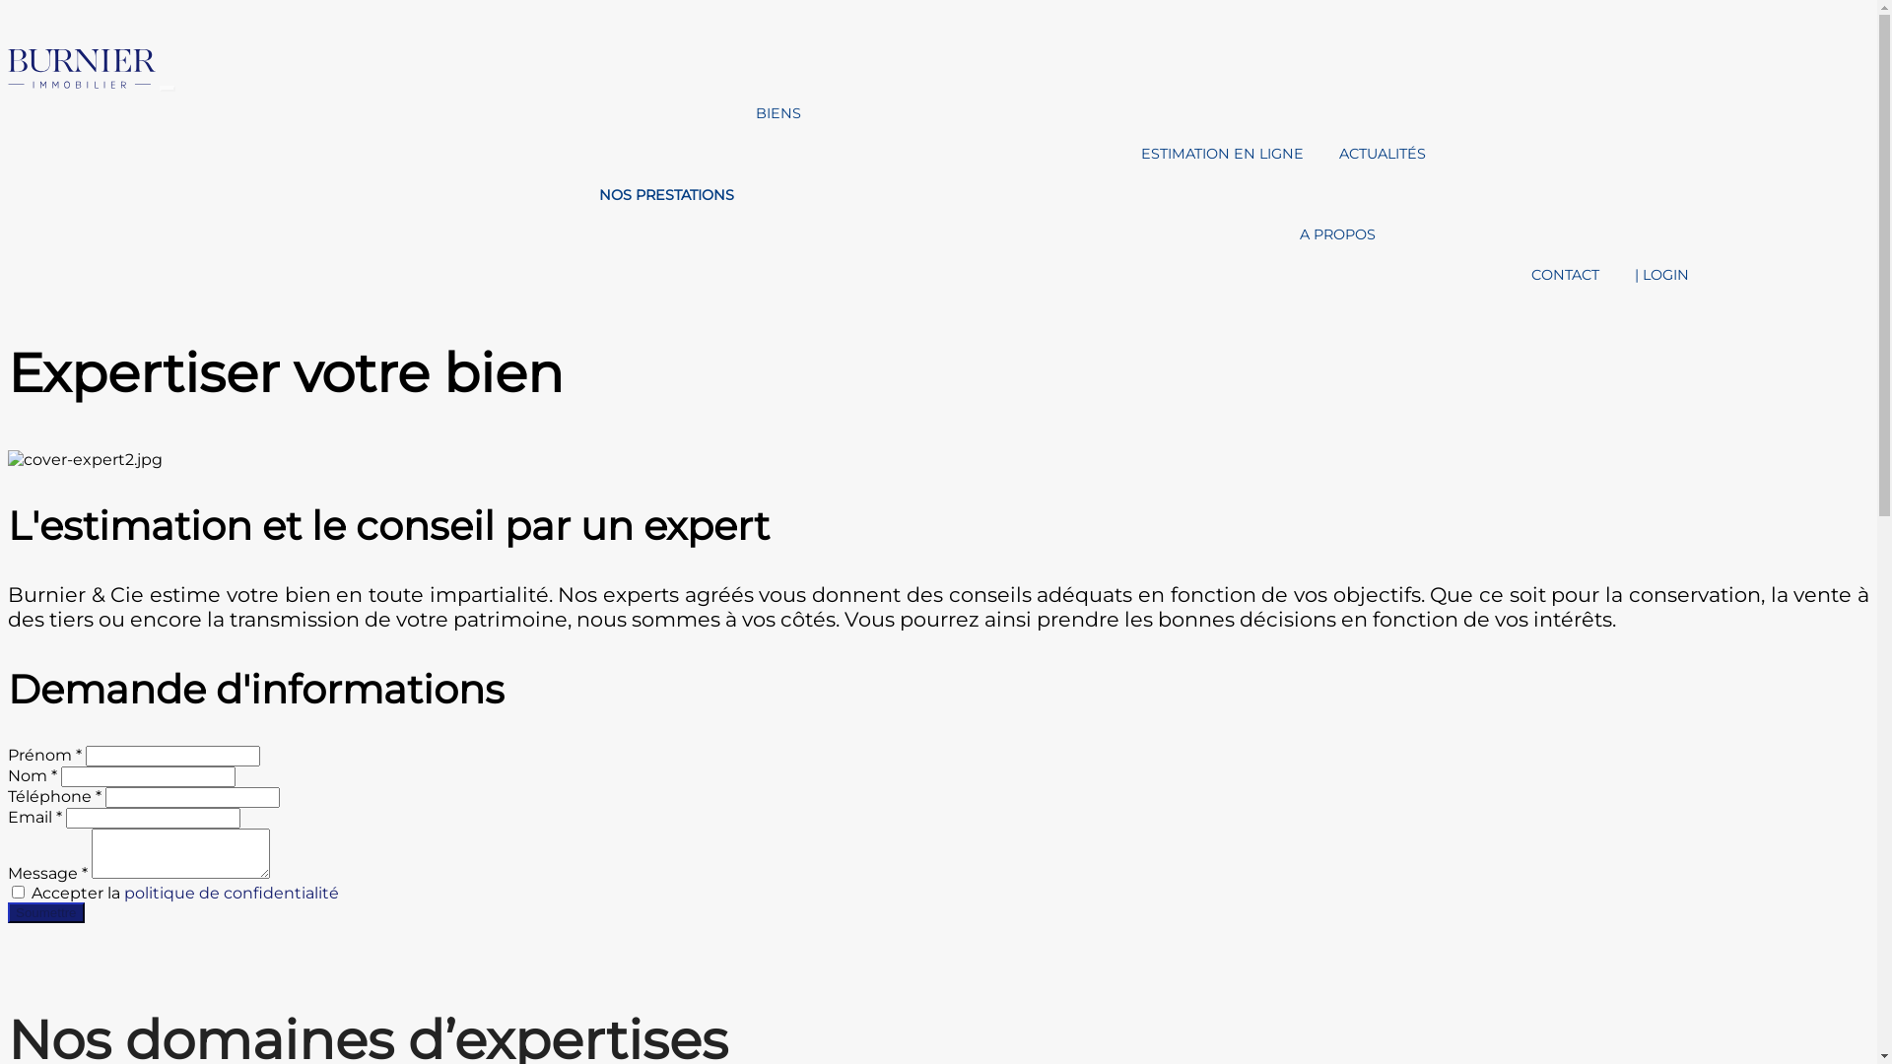  Describe the element at coordinates (1565, 275) in the screenshot. I see `CONTACT` at that location.